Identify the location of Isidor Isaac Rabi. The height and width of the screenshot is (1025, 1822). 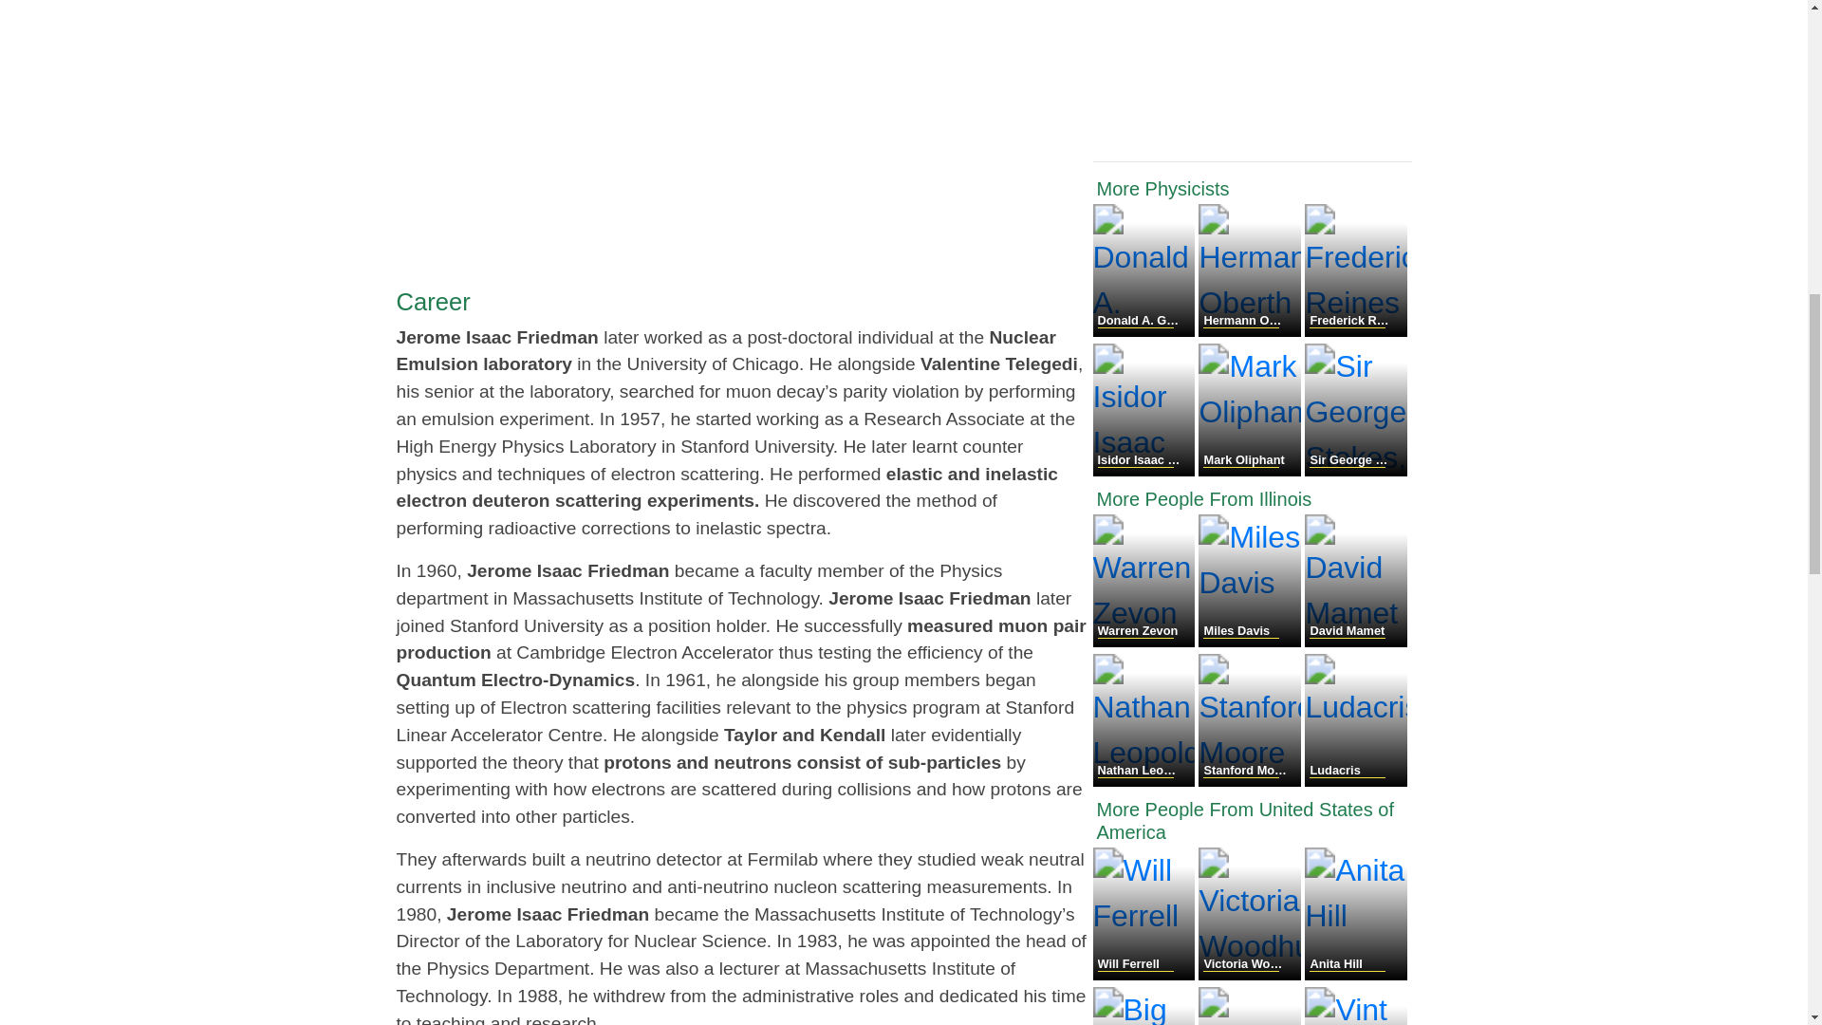
(1146, 471).